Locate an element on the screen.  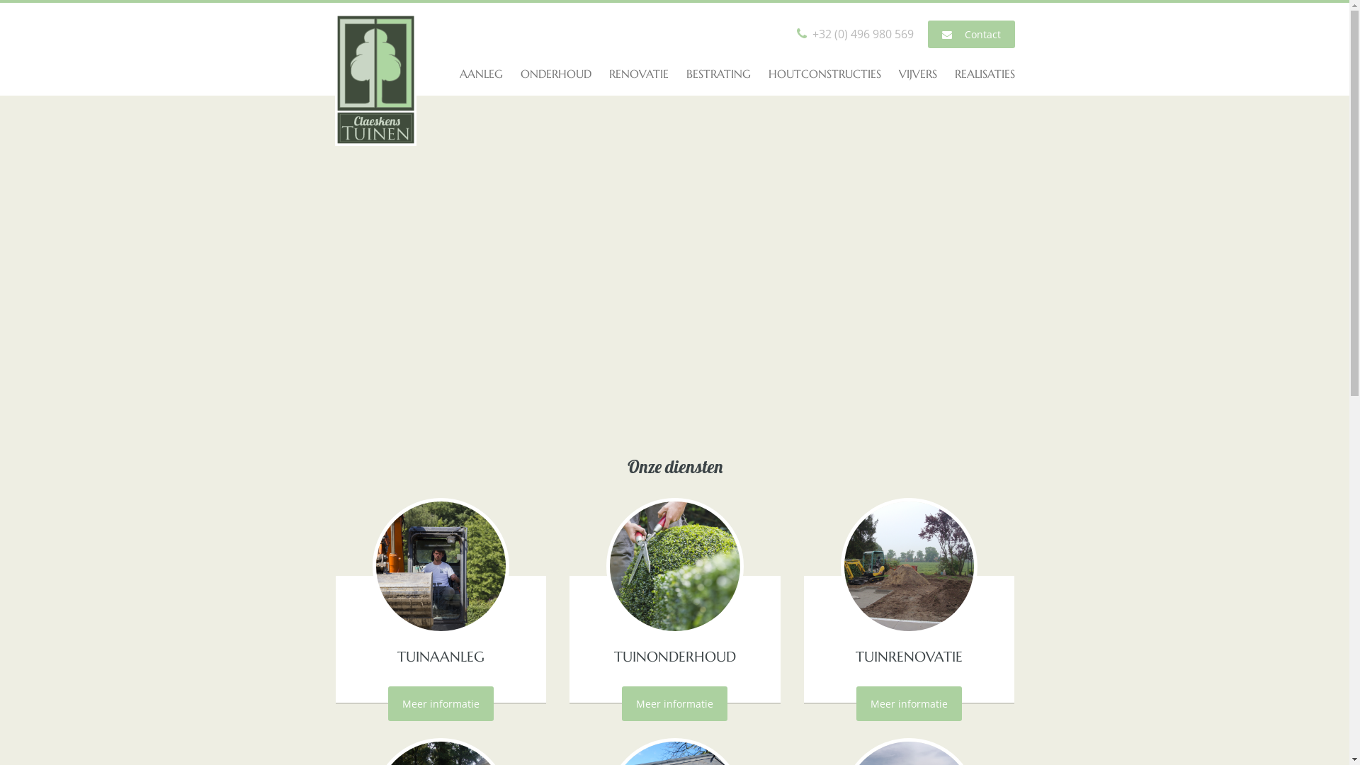
VIJVERS is located at coordinates (917, 74).